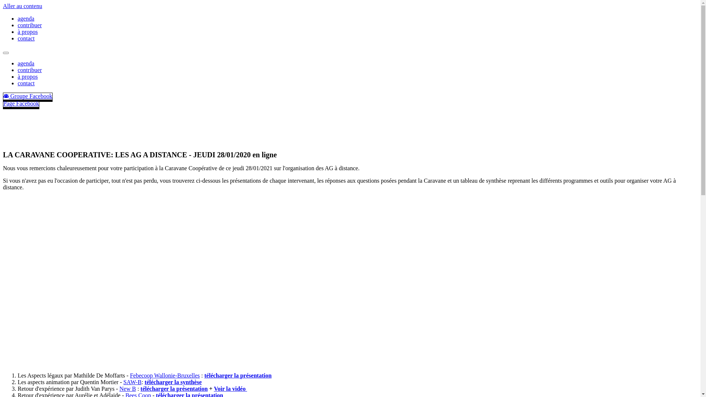 The height and width of the screenshot is (397, 706). I want to click on contact, so click(26, 38).